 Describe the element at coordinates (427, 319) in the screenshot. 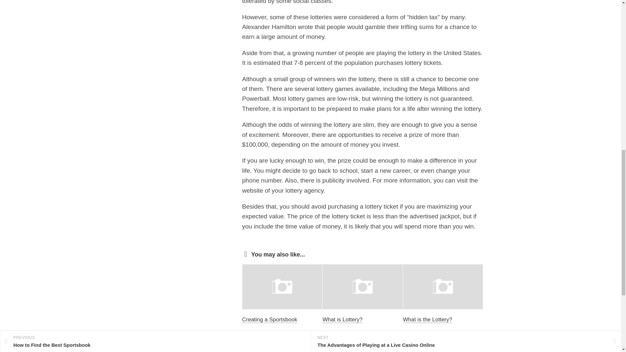

I see `What is the Lottery?` at that location.